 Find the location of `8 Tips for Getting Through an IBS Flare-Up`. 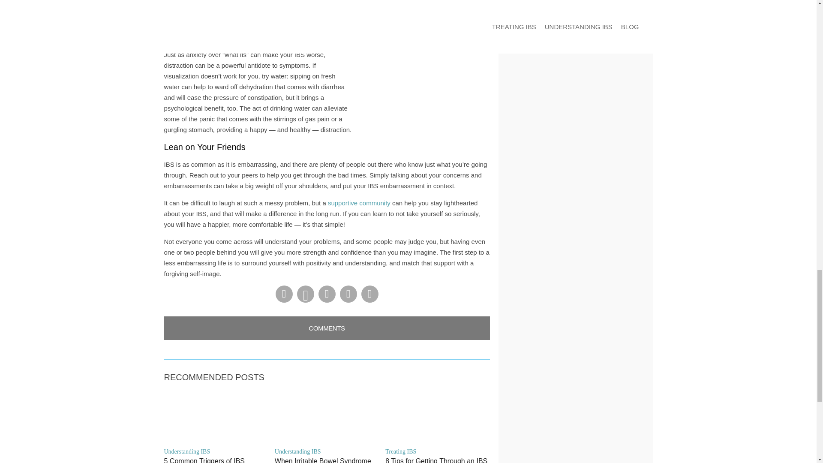

8 Tips for Getting Through an IBS Flare-Up is located at coordinates (437, 460).